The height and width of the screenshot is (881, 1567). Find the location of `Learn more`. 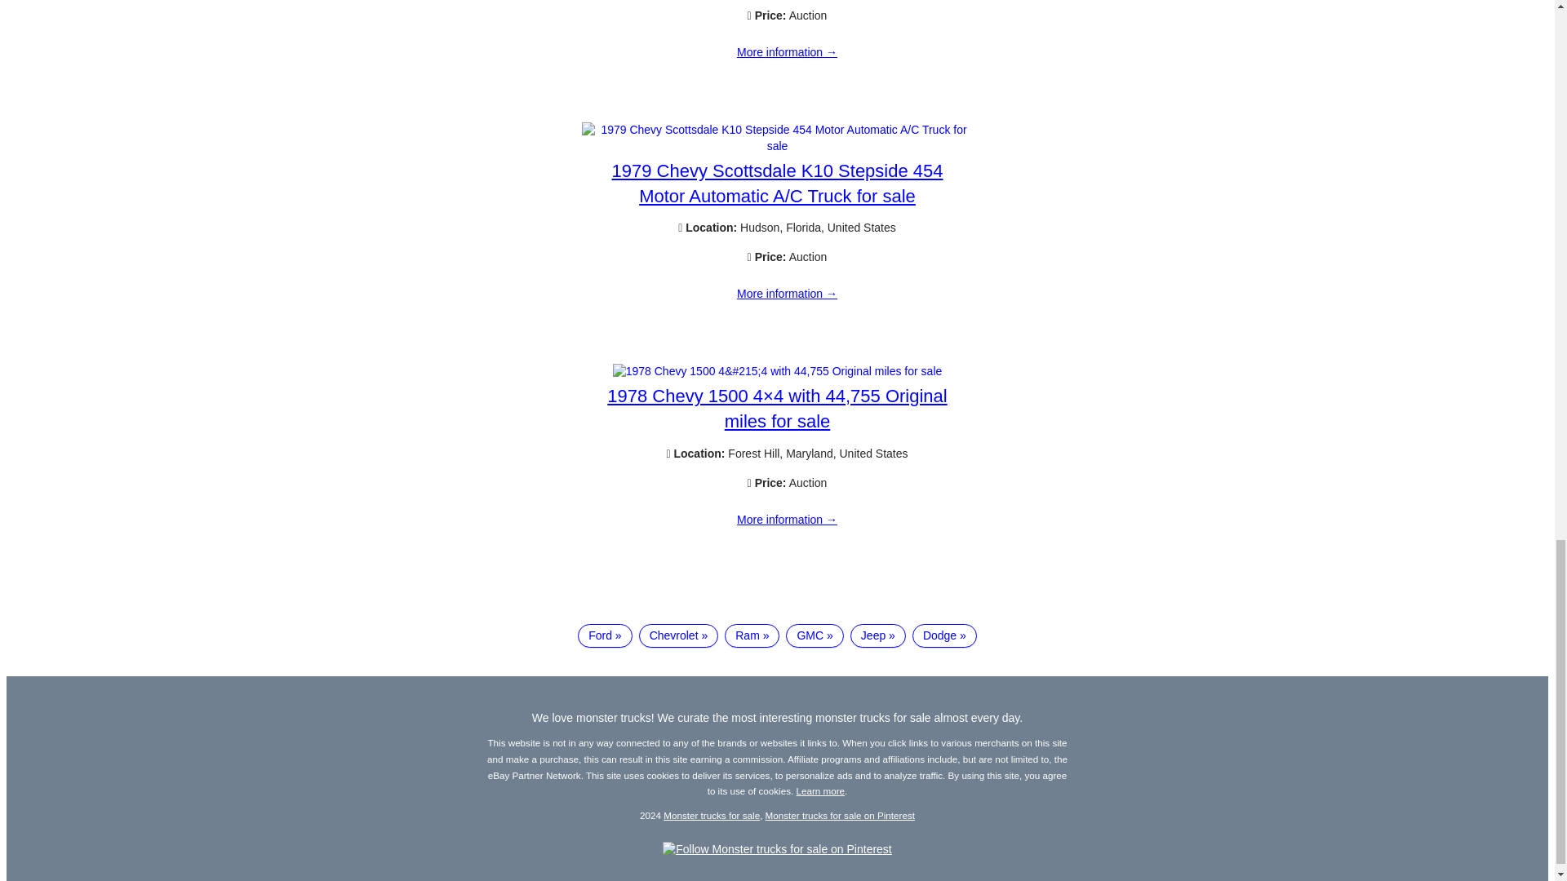

Learn more is located at coordinates (821, 791).